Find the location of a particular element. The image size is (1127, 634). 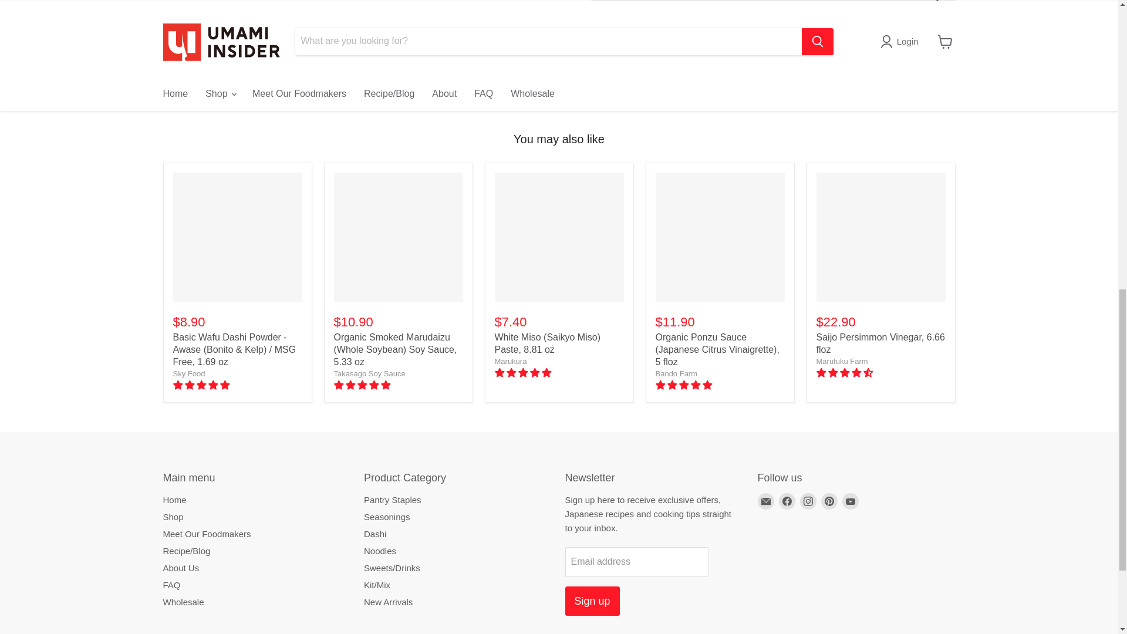

Marufuku Farm is located at coordinates (842, 362).